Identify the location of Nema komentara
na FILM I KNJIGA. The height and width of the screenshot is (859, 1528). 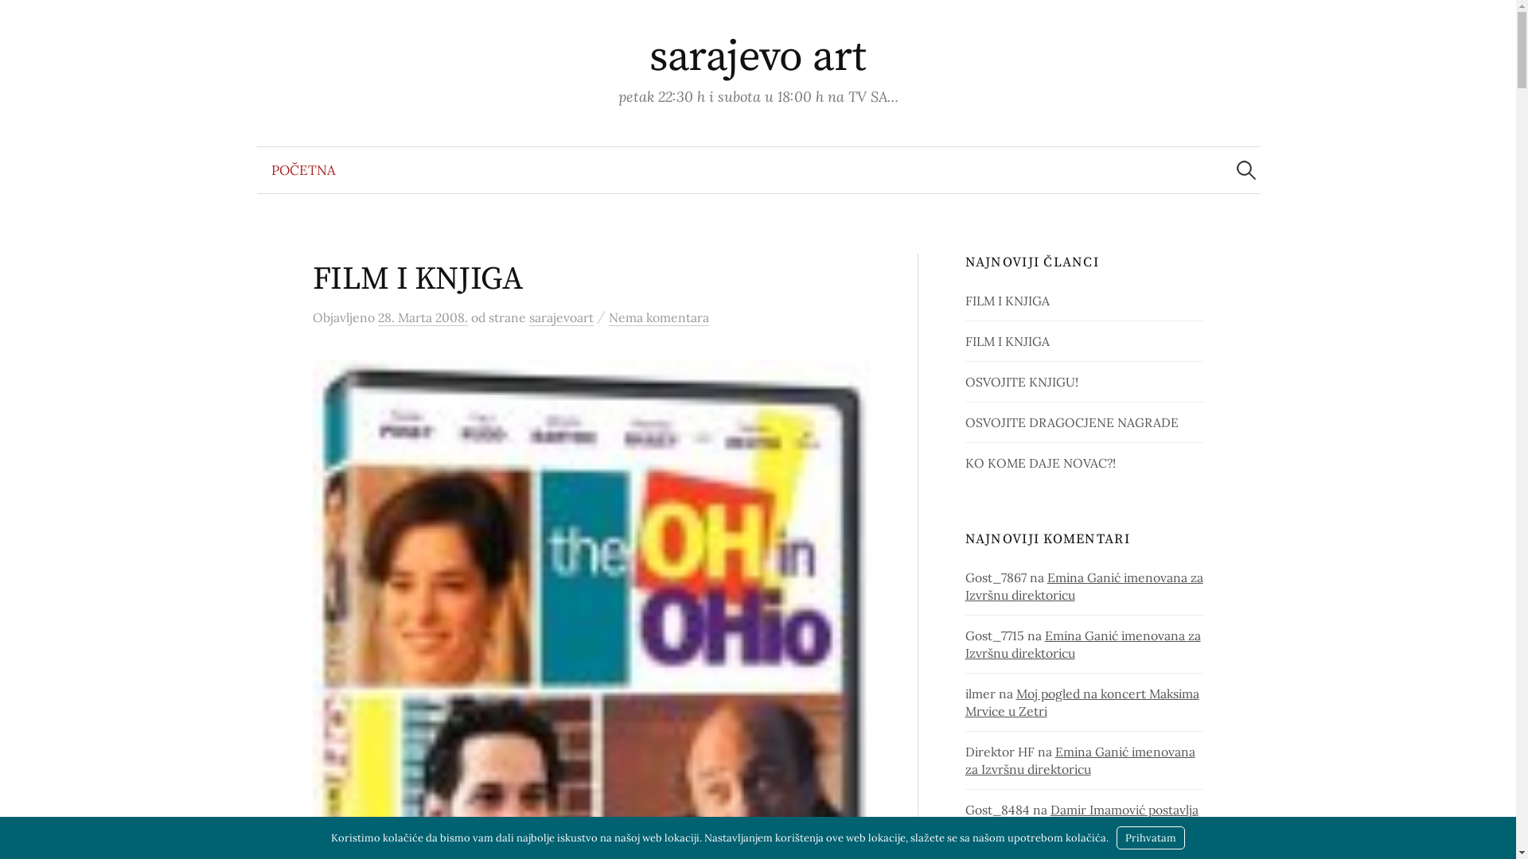
(658, 318).